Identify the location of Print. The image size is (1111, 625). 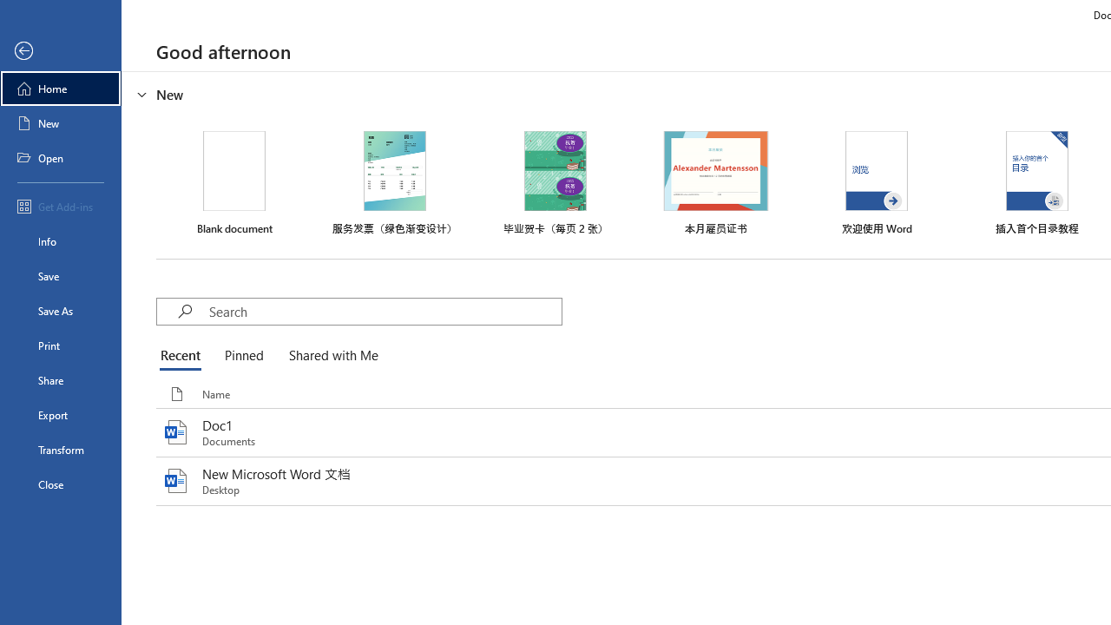
(61, 345).